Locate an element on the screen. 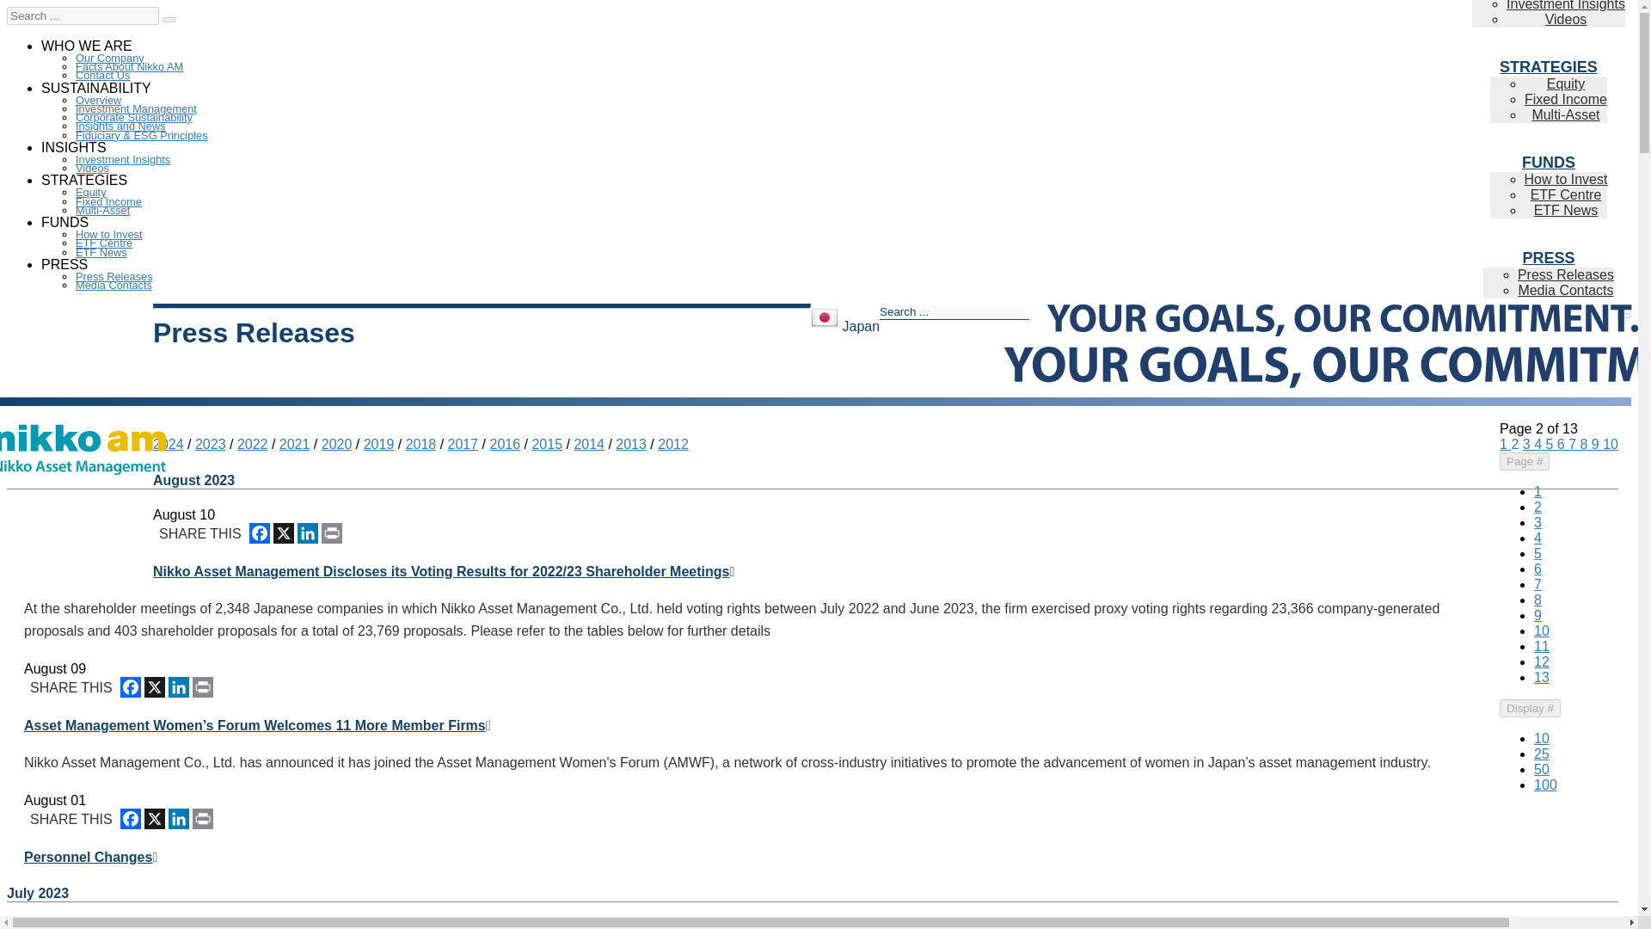  Go is located at coordinates (169, 19).